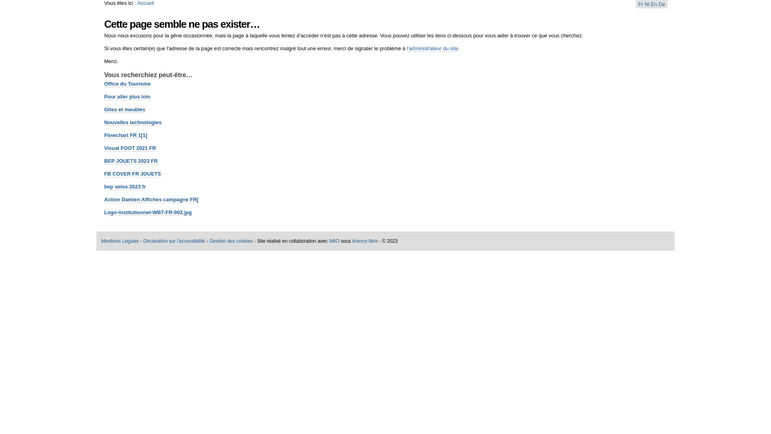 The image size is (771, 434). What do you see at coordinates (334, 241) in the screenshot?
I see `IMIO` at bounding box center [334, 241].